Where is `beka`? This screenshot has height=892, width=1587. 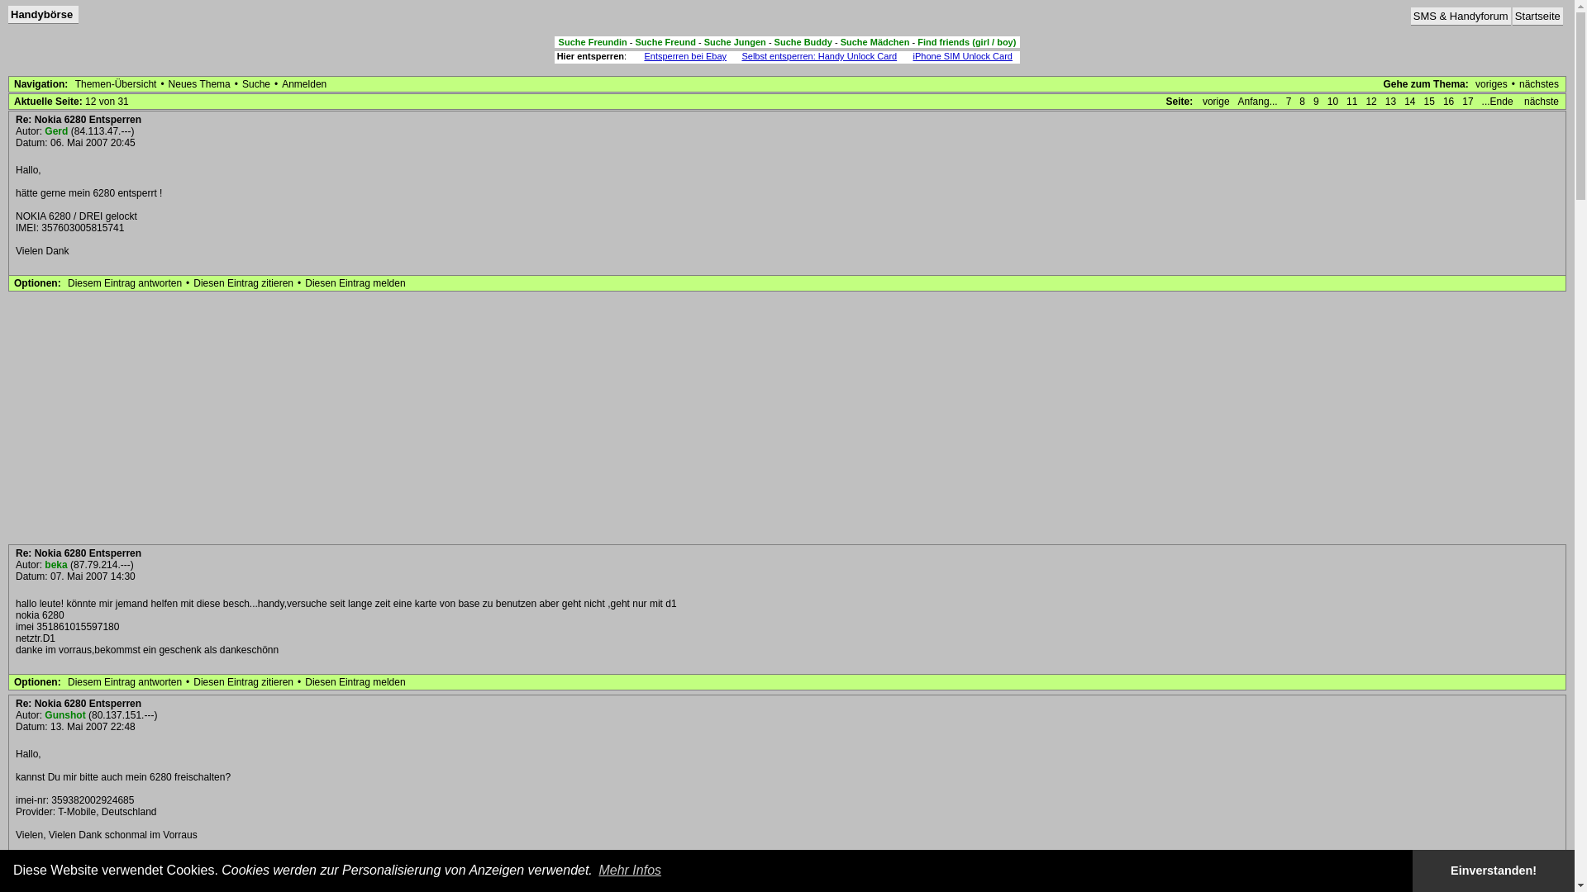 beka is located at coordinates (56, 565).